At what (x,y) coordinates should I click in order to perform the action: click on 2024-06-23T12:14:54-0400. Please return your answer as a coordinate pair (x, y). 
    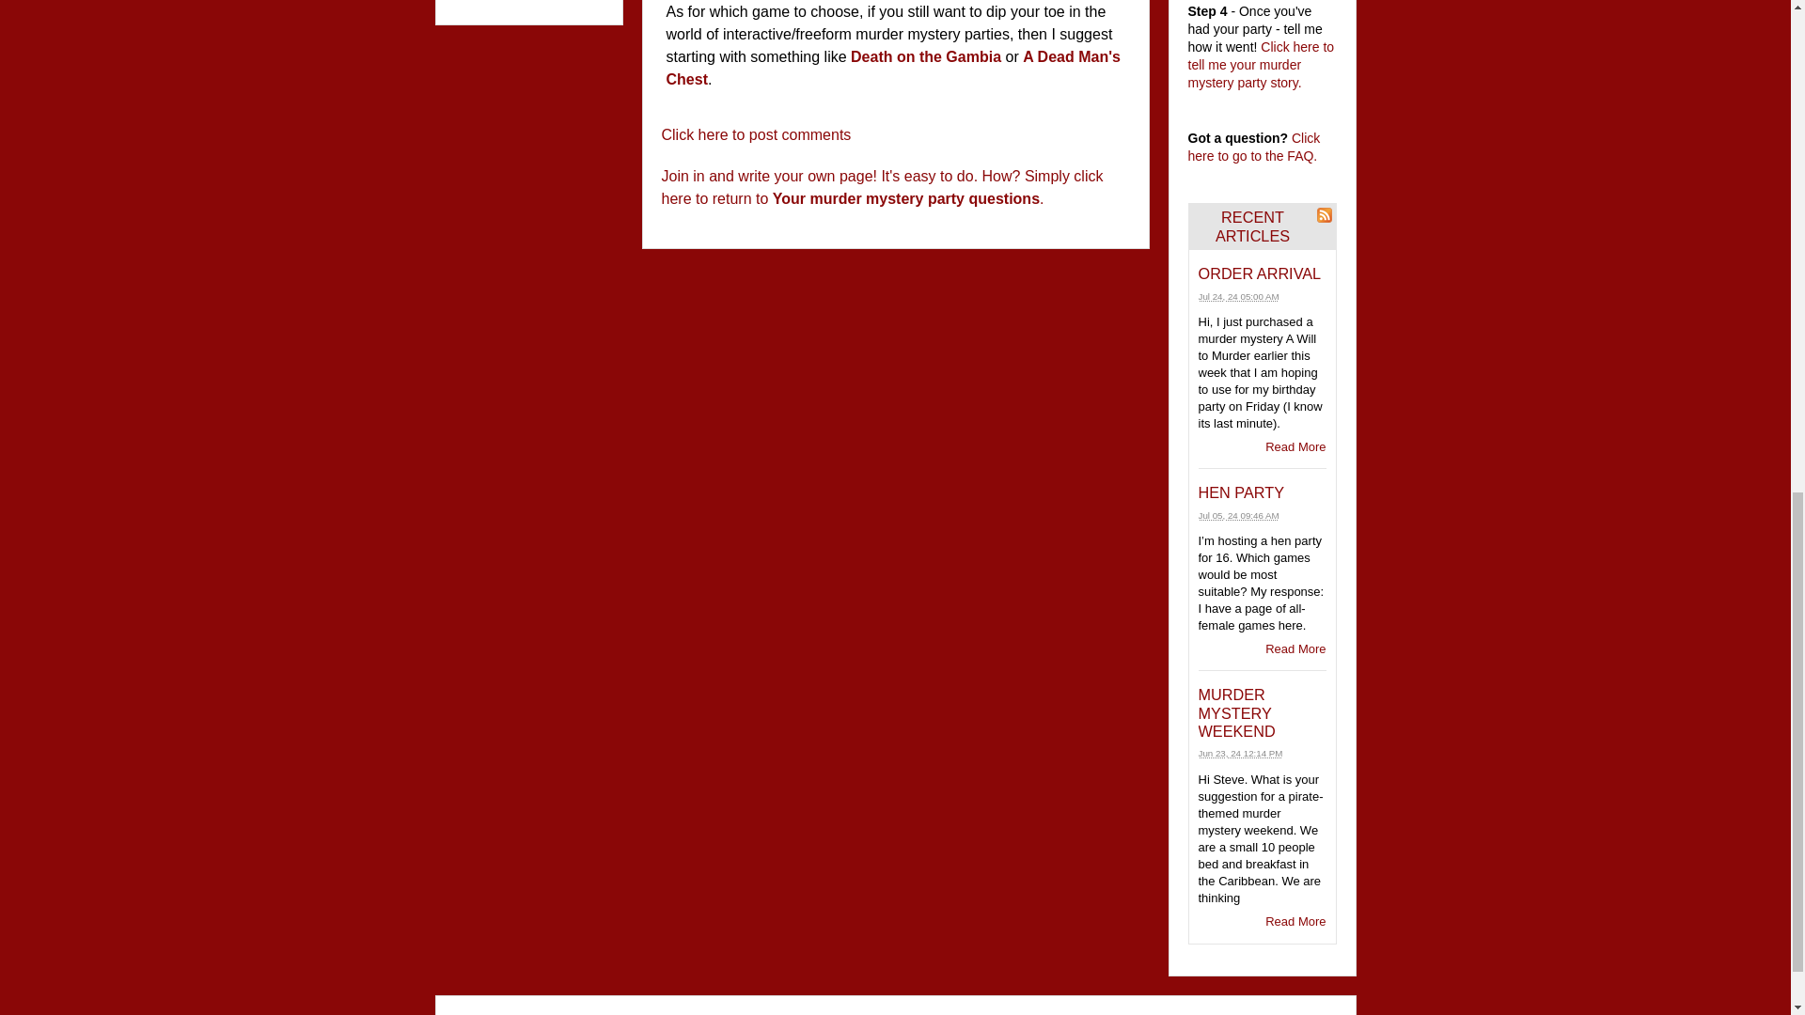
    Looking at the image, I should click on (1239, 752).